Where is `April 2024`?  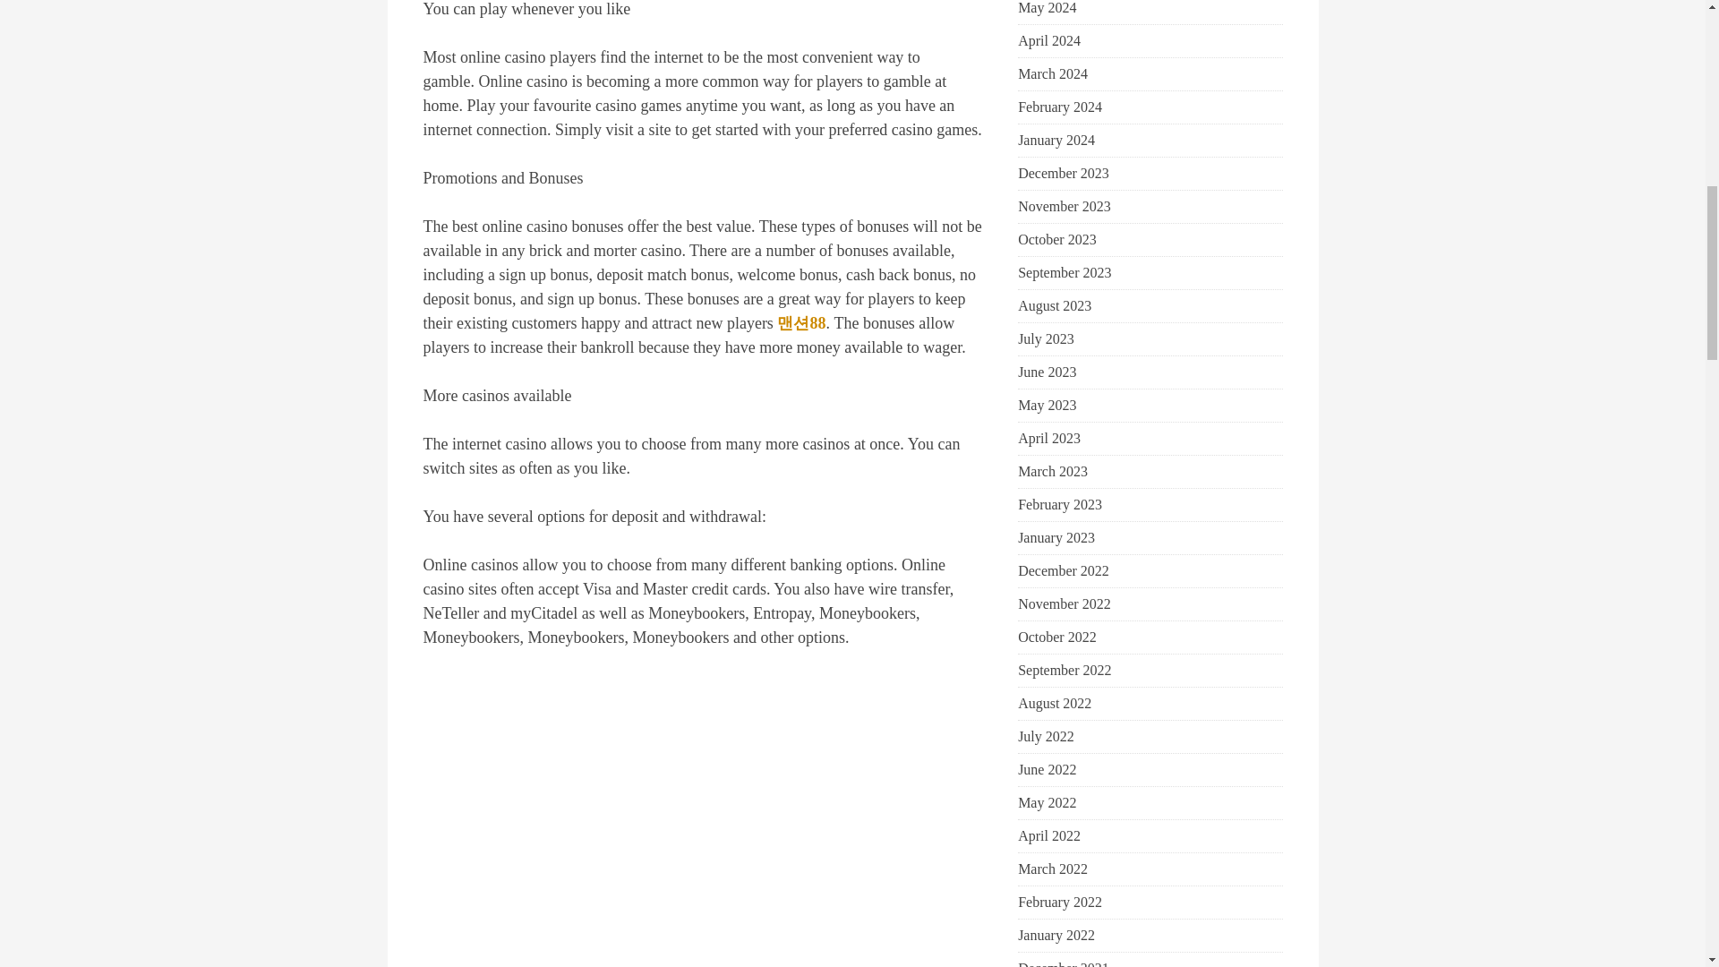 April 2024 is located at coordinates (1049, 41).